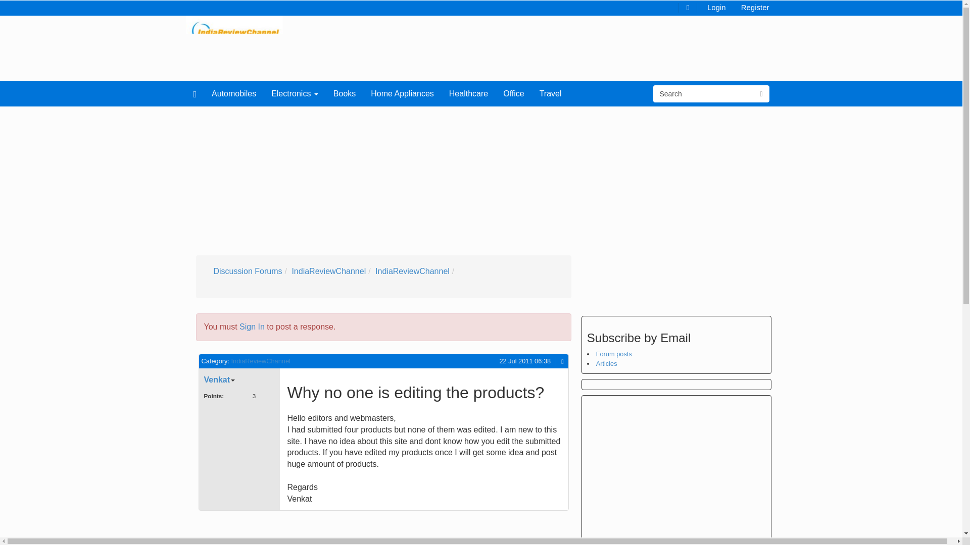 The image size is (970, 545). I want to click on Register, so click(755, 7).